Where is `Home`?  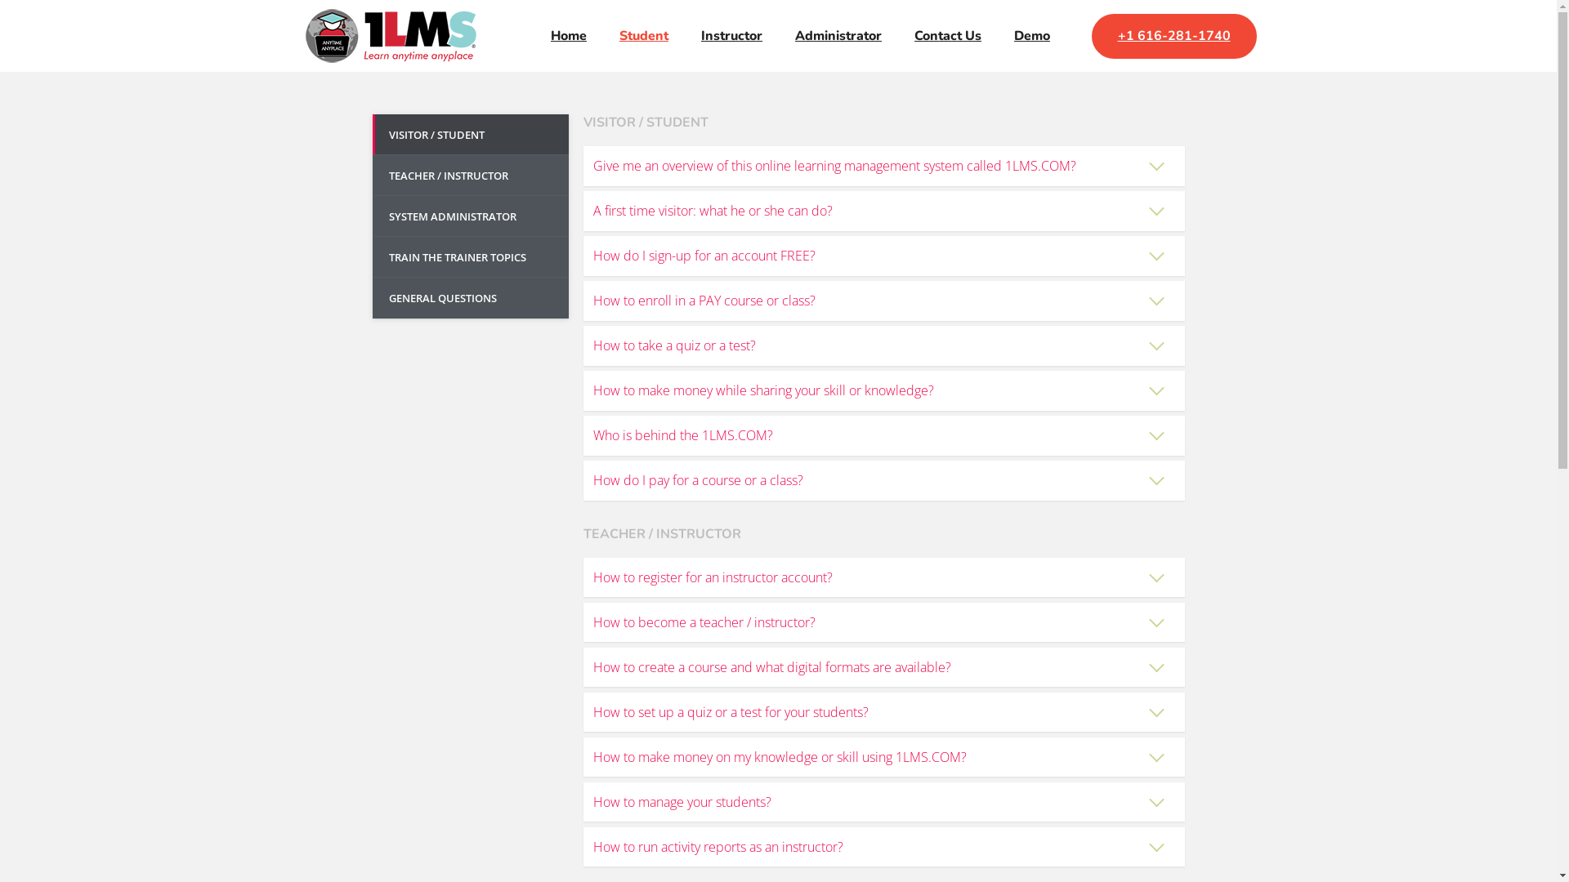 Home is located at coordinates (569, 36).